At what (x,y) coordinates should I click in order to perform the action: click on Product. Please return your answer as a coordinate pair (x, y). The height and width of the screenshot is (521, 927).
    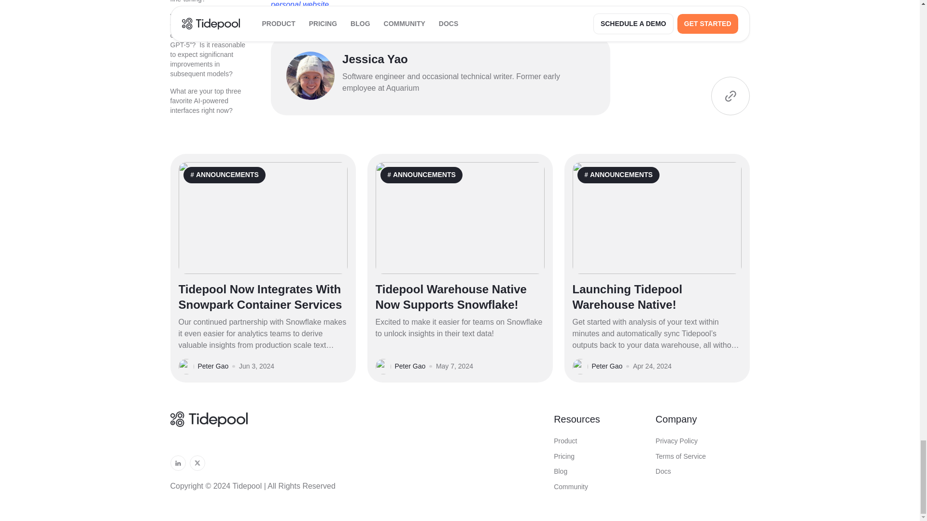
    Looking at the image, I should click on (601, 441).